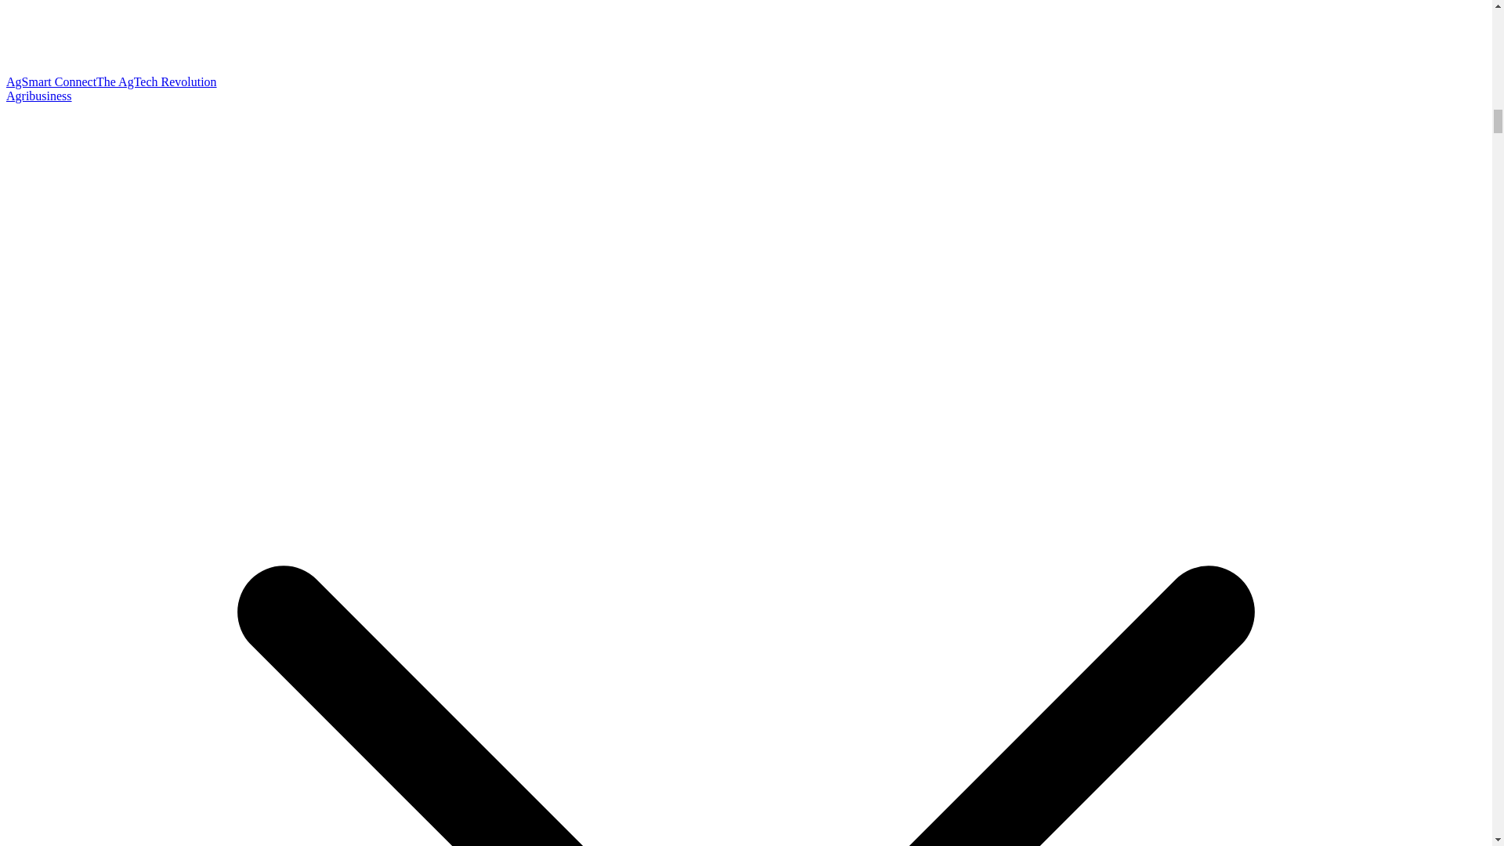  Describe the element at coordinates (50, 81) in the screenshot. I see `AgSmart Connect` at that location.